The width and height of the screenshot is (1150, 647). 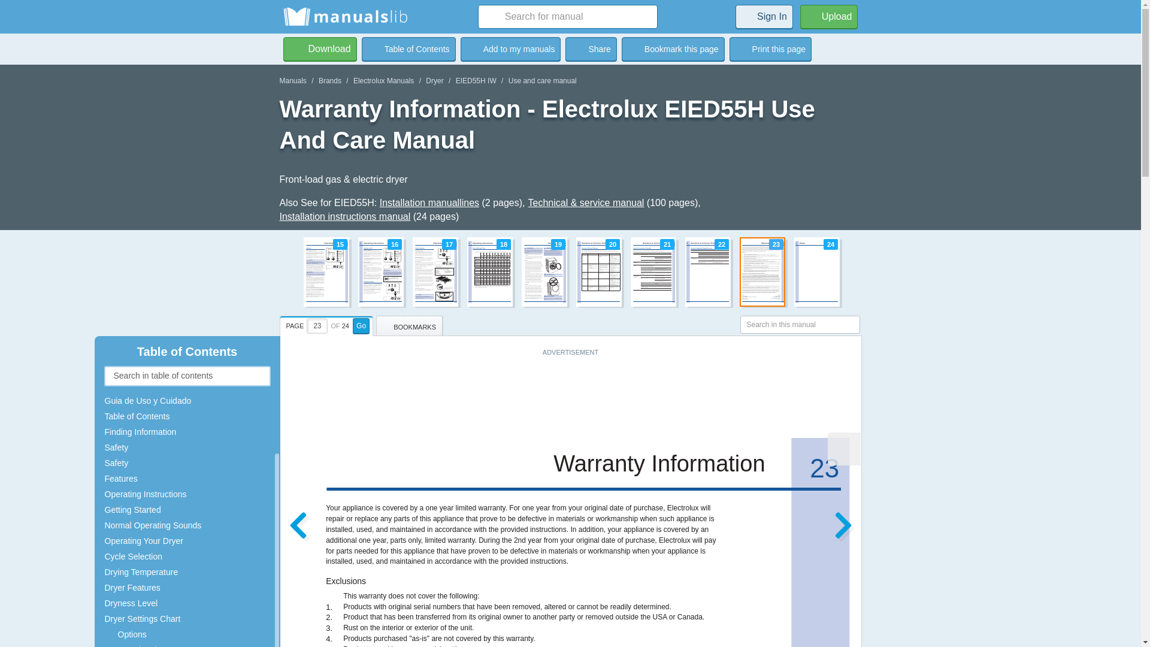 I want to click on Installation manuallines, so click(x=429, y=202).